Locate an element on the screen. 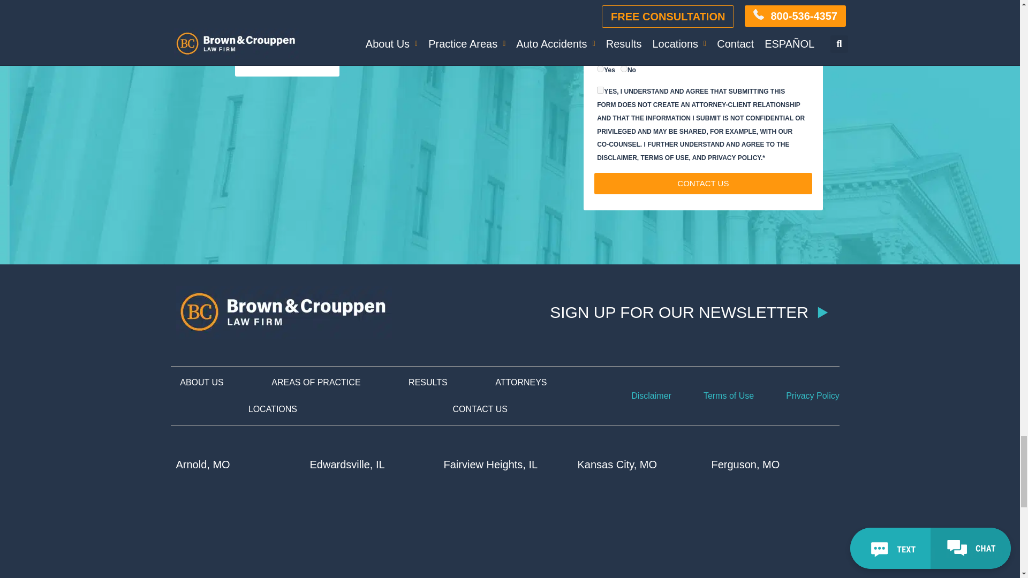 This screenshot has width=1028, height=578. No is located at coordinates (624, 69).